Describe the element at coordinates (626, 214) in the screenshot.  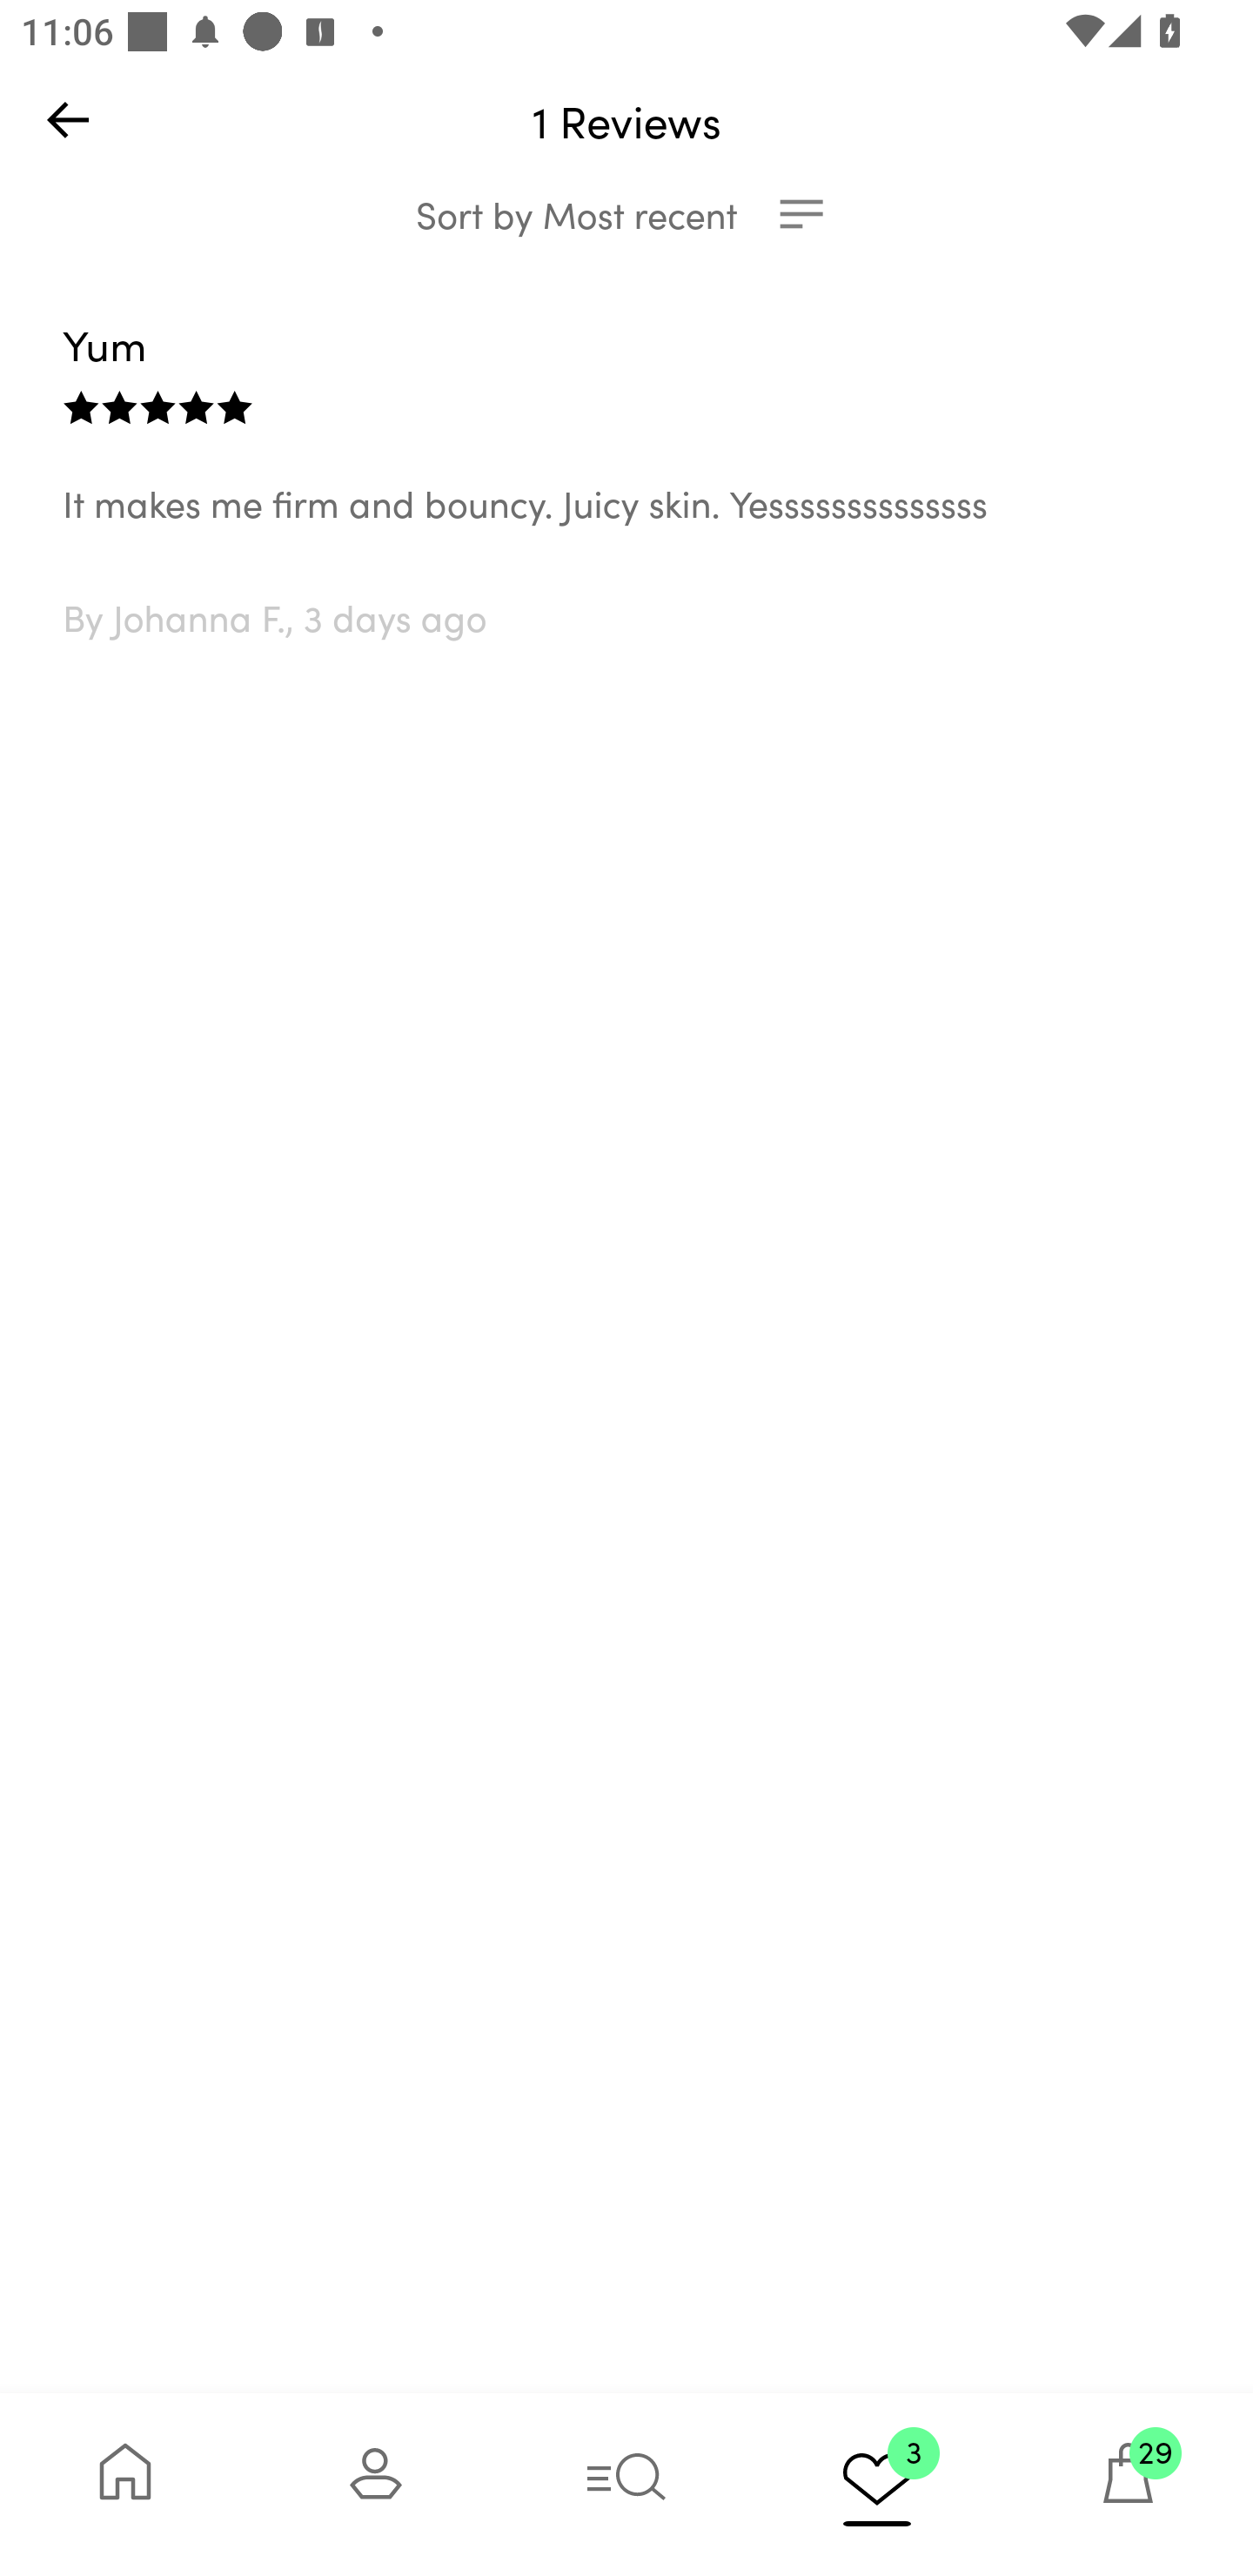
I see `Sort by Most recent` at that location.